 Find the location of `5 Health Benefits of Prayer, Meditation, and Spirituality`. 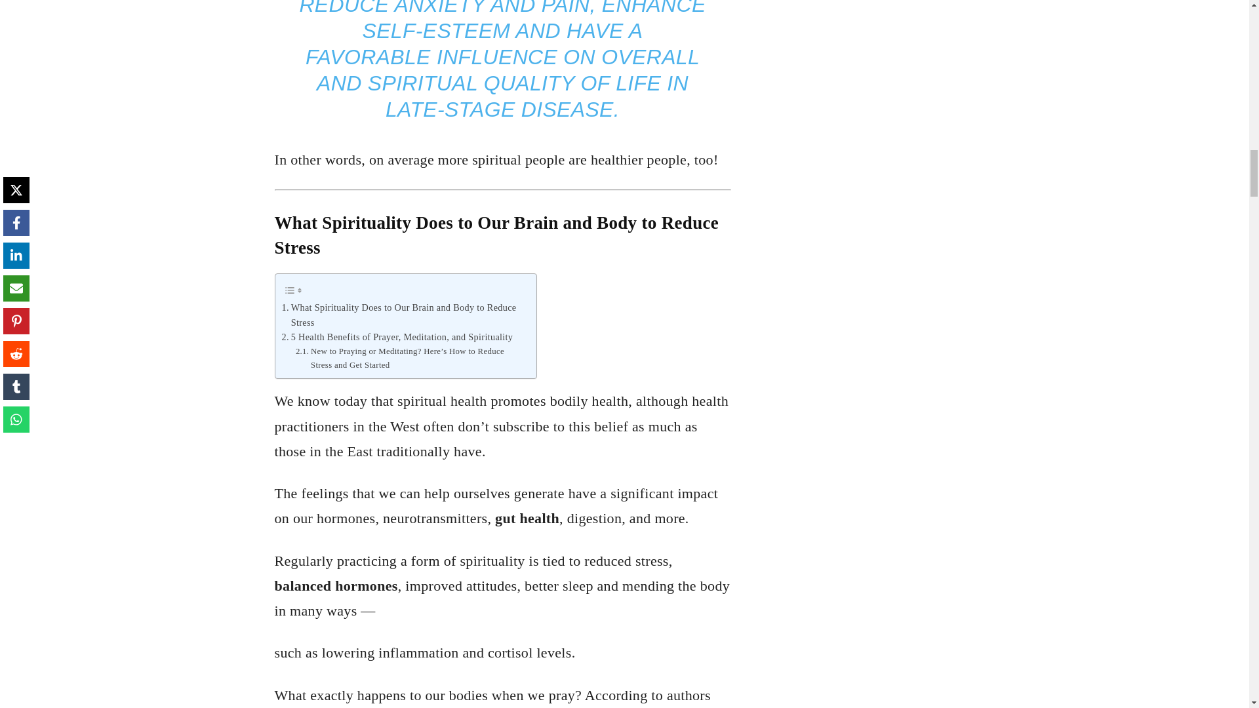

5 Health Benefits of Prayer, Meditation, and Spirituality is located at coordinates (397, 337).